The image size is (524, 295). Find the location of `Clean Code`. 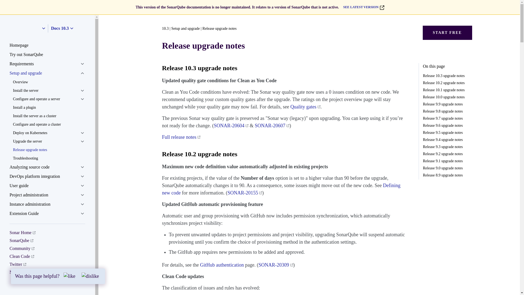

Clean Code is located at coordinates (22, 256).